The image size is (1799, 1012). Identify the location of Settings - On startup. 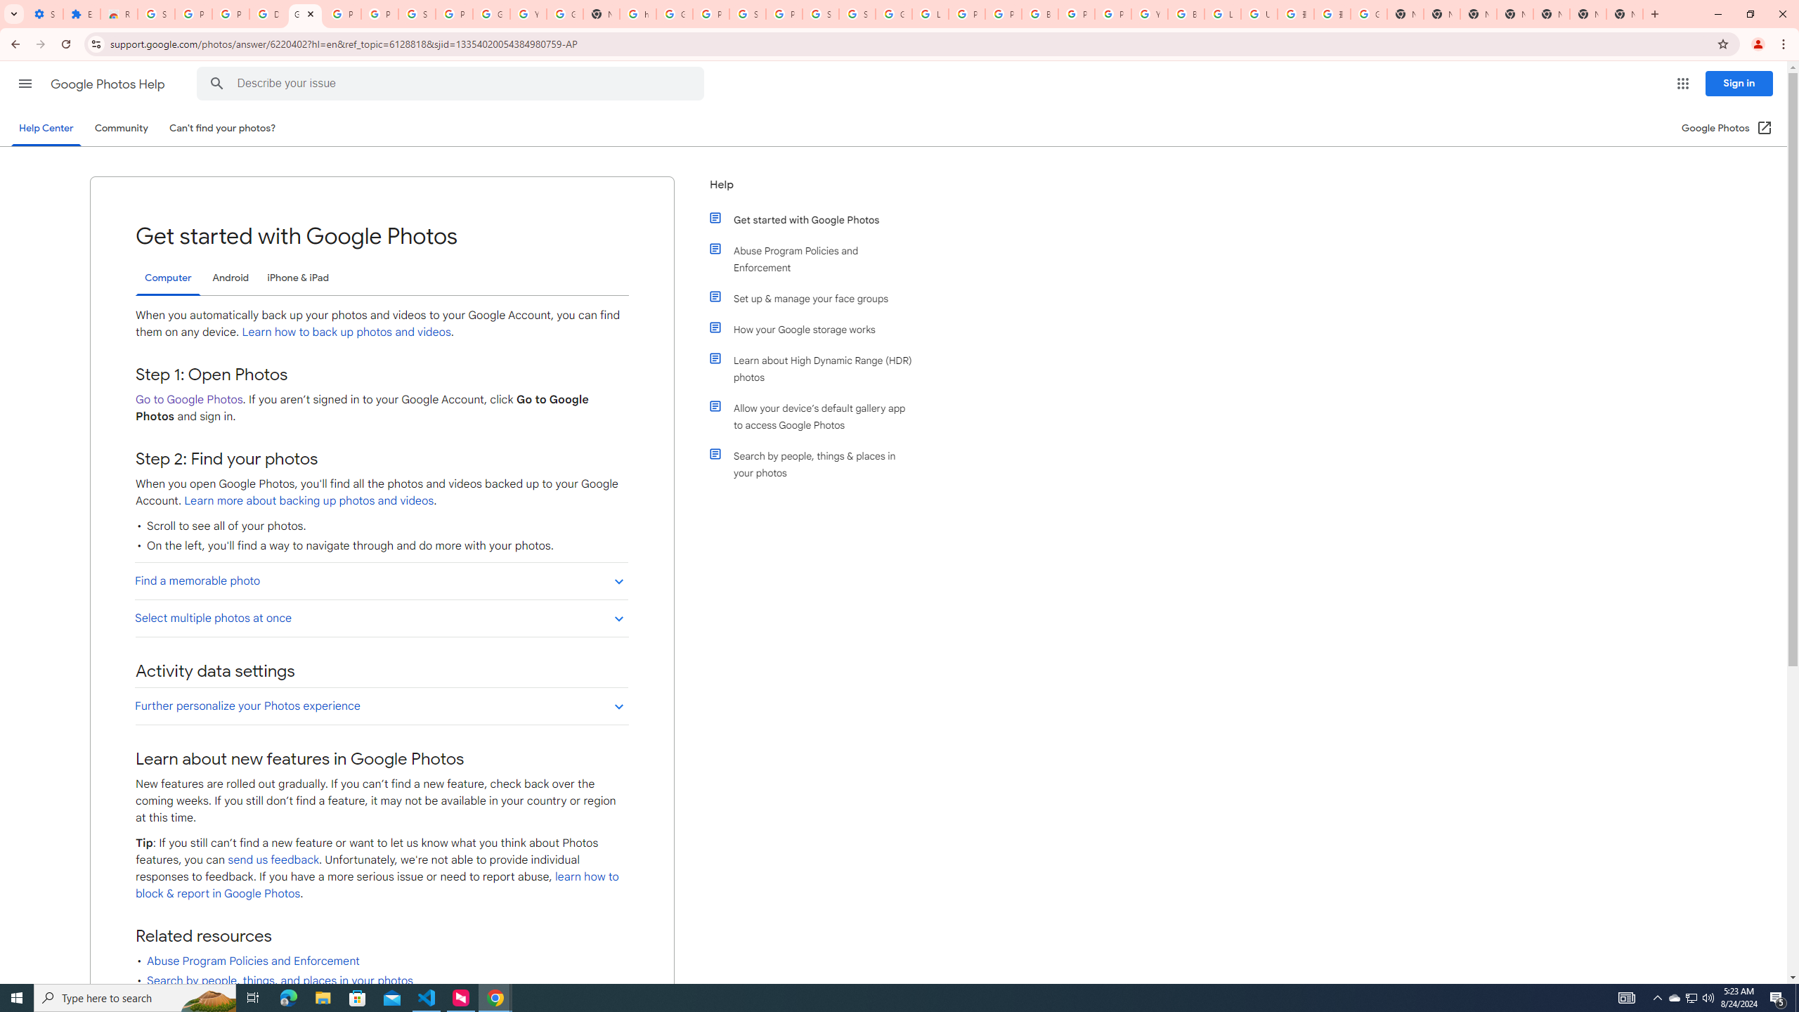
(45, 14).